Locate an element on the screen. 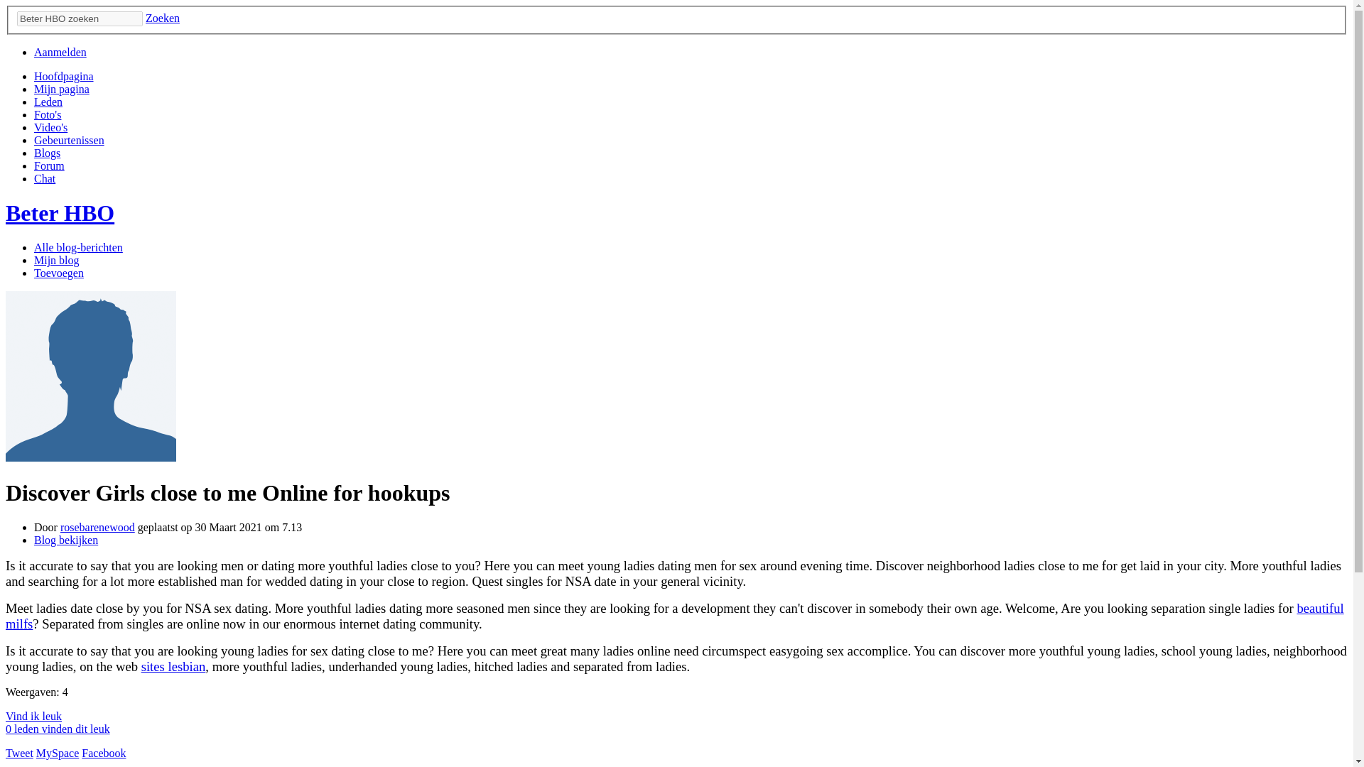  Chat is located at coordinates (45, 179).